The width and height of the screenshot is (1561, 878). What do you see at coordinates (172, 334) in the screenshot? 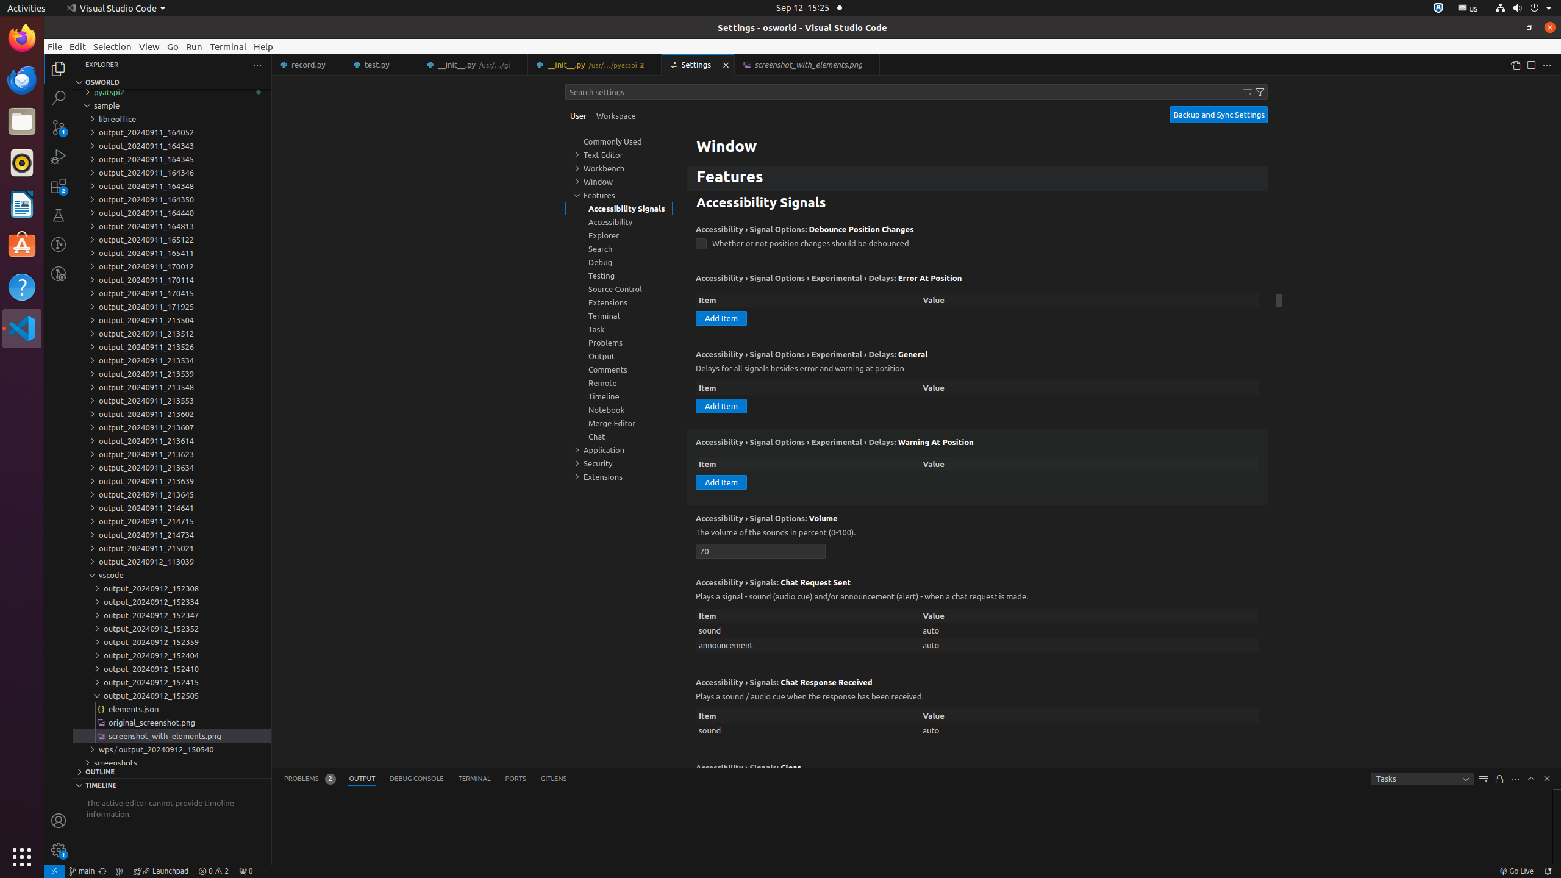
I see `output_20240911_213512` at bounding box center [172, 334].